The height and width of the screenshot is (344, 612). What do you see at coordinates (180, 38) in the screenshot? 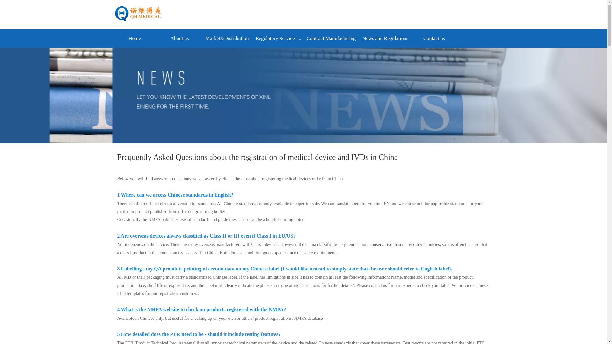
I see `About us` at bounding box center [180, 38].